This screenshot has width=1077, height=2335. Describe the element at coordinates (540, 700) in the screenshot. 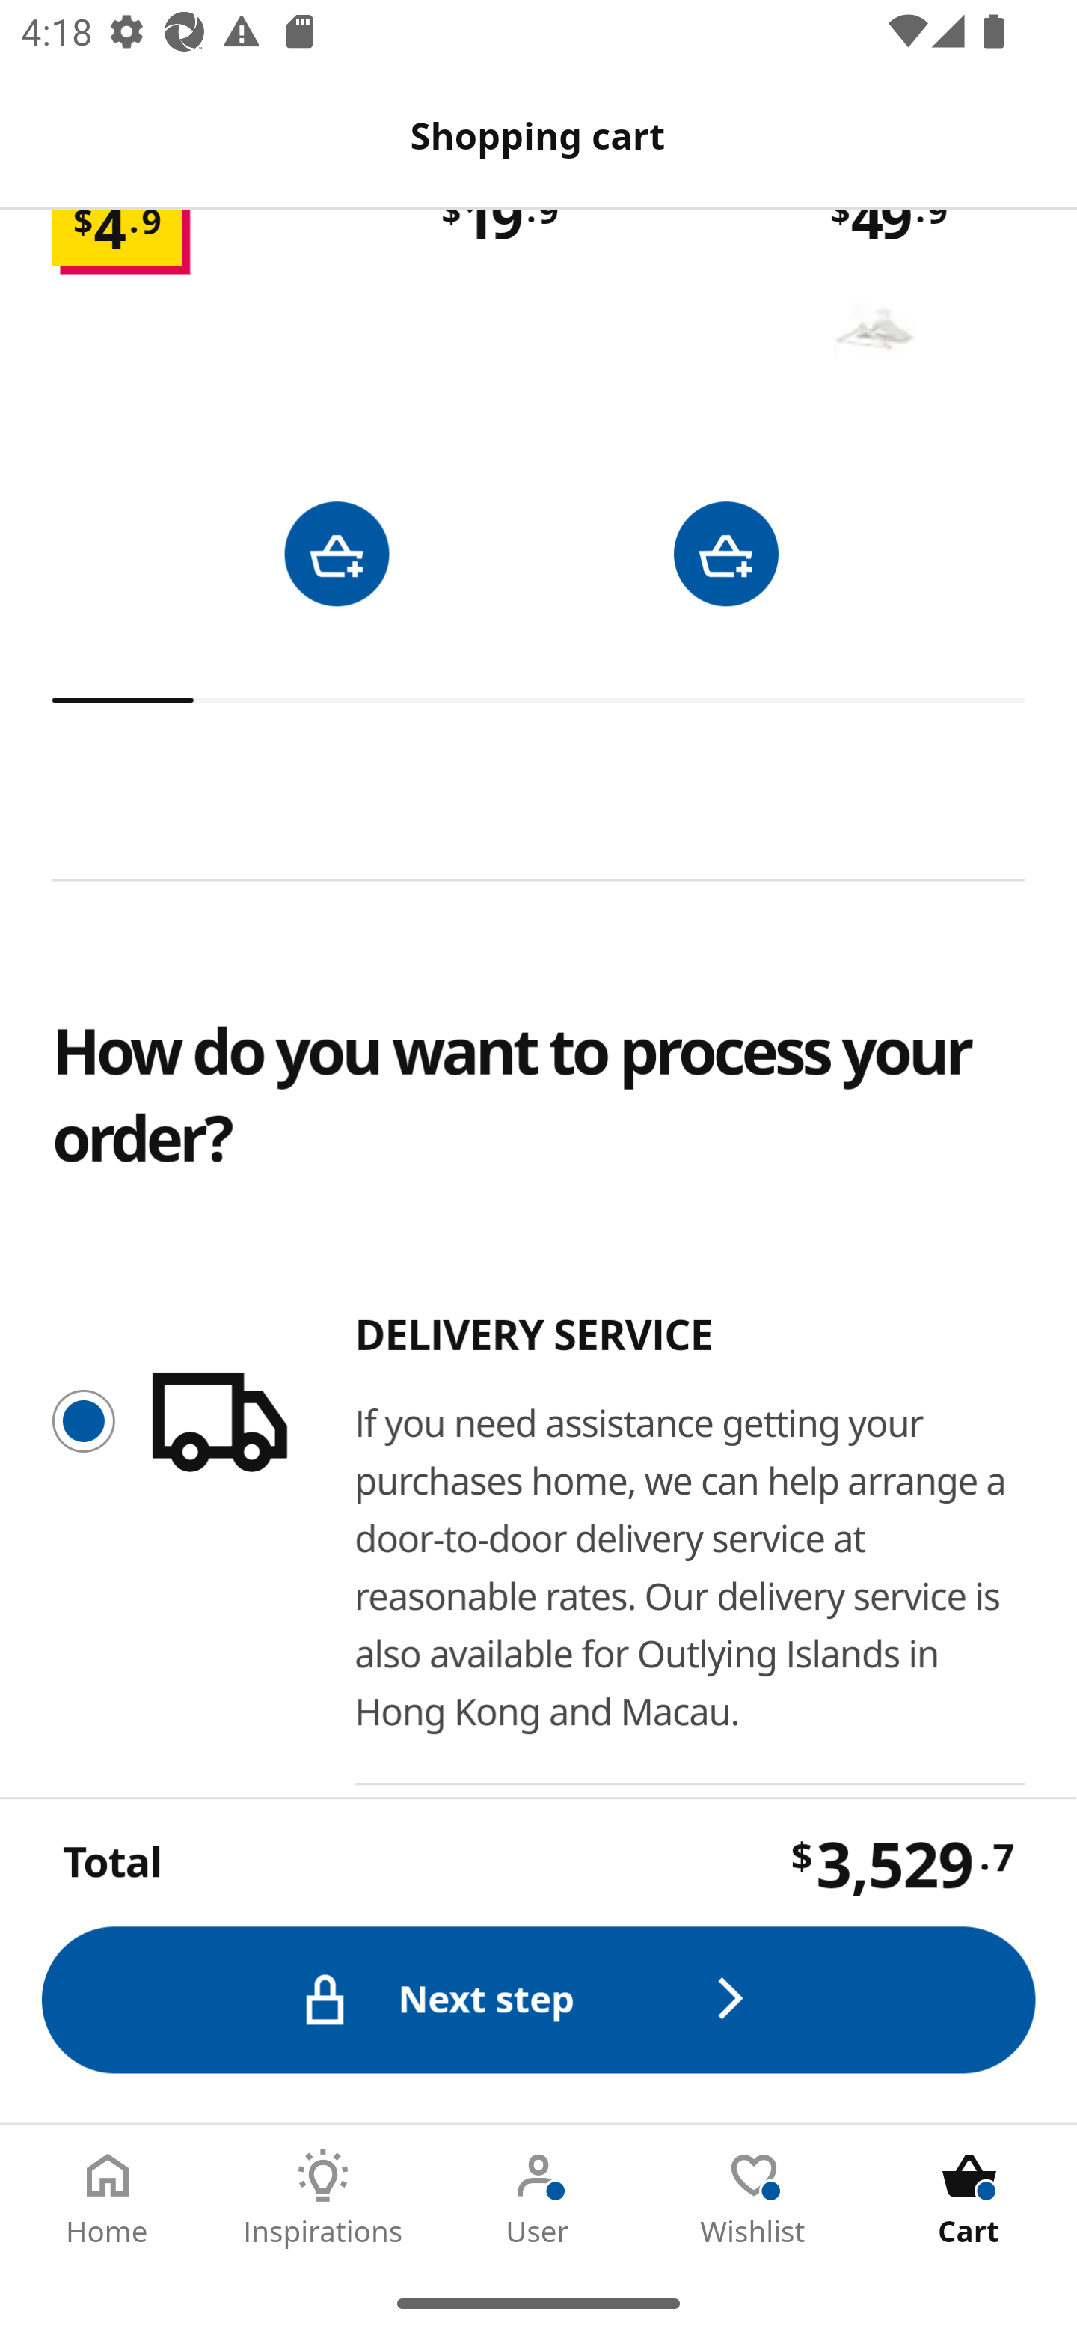

I see `0.0` at that location.